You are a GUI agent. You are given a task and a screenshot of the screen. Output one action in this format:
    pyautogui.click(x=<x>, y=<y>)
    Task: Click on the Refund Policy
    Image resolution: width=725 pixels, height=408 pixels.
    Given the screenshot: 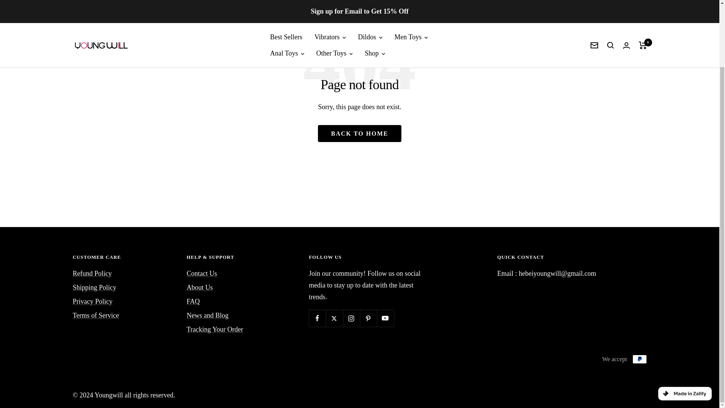 What is the action you would take?
    pyautogui.click(x=92, y=274)
    